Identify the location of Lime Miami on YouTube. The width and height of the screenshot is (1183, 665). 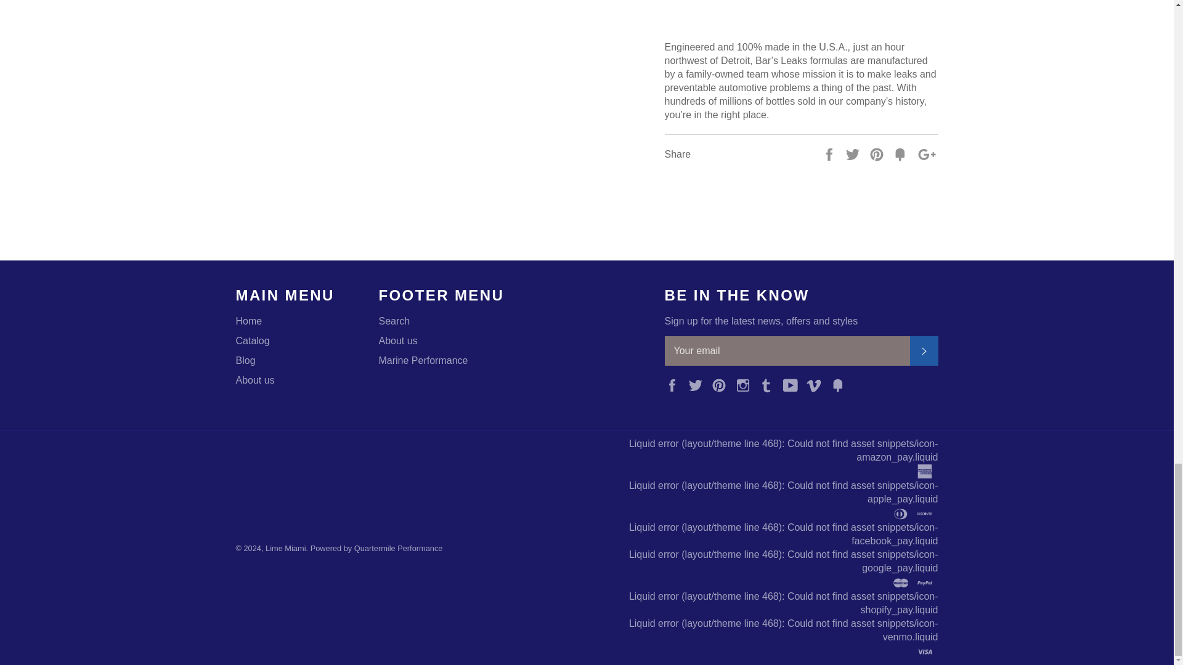
(794, 384).